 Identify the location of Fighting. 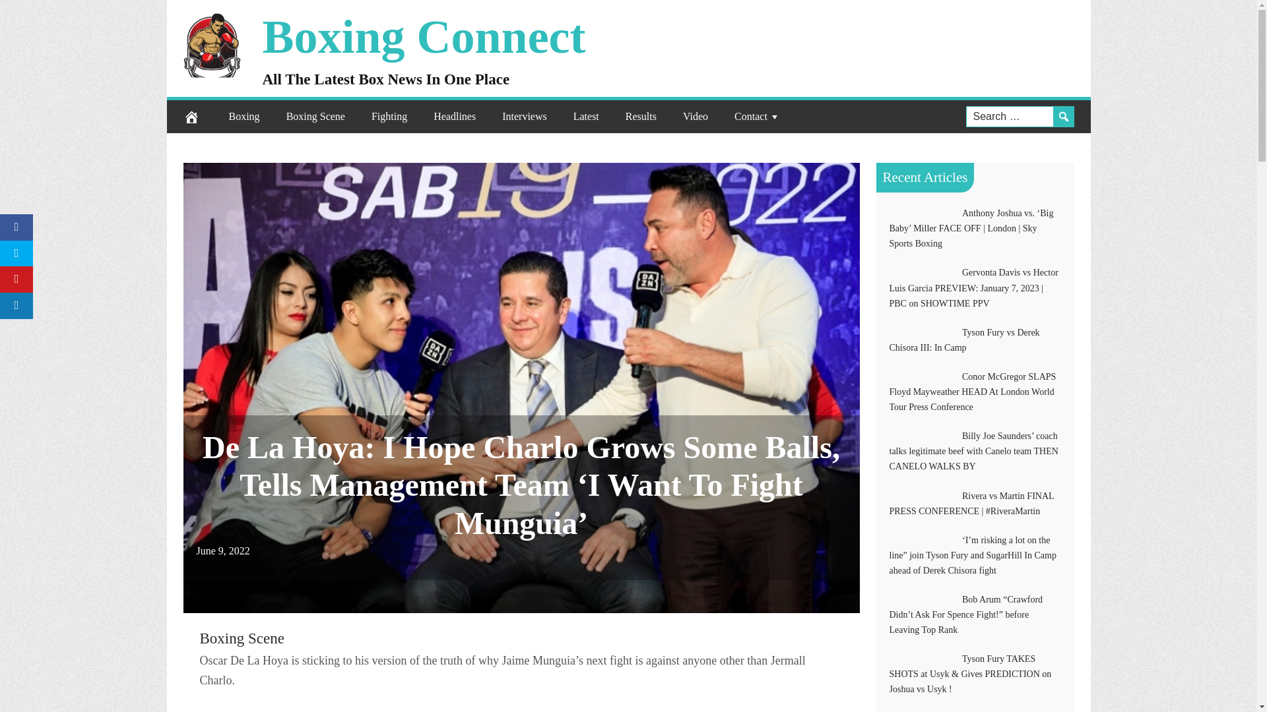
(389, 116).